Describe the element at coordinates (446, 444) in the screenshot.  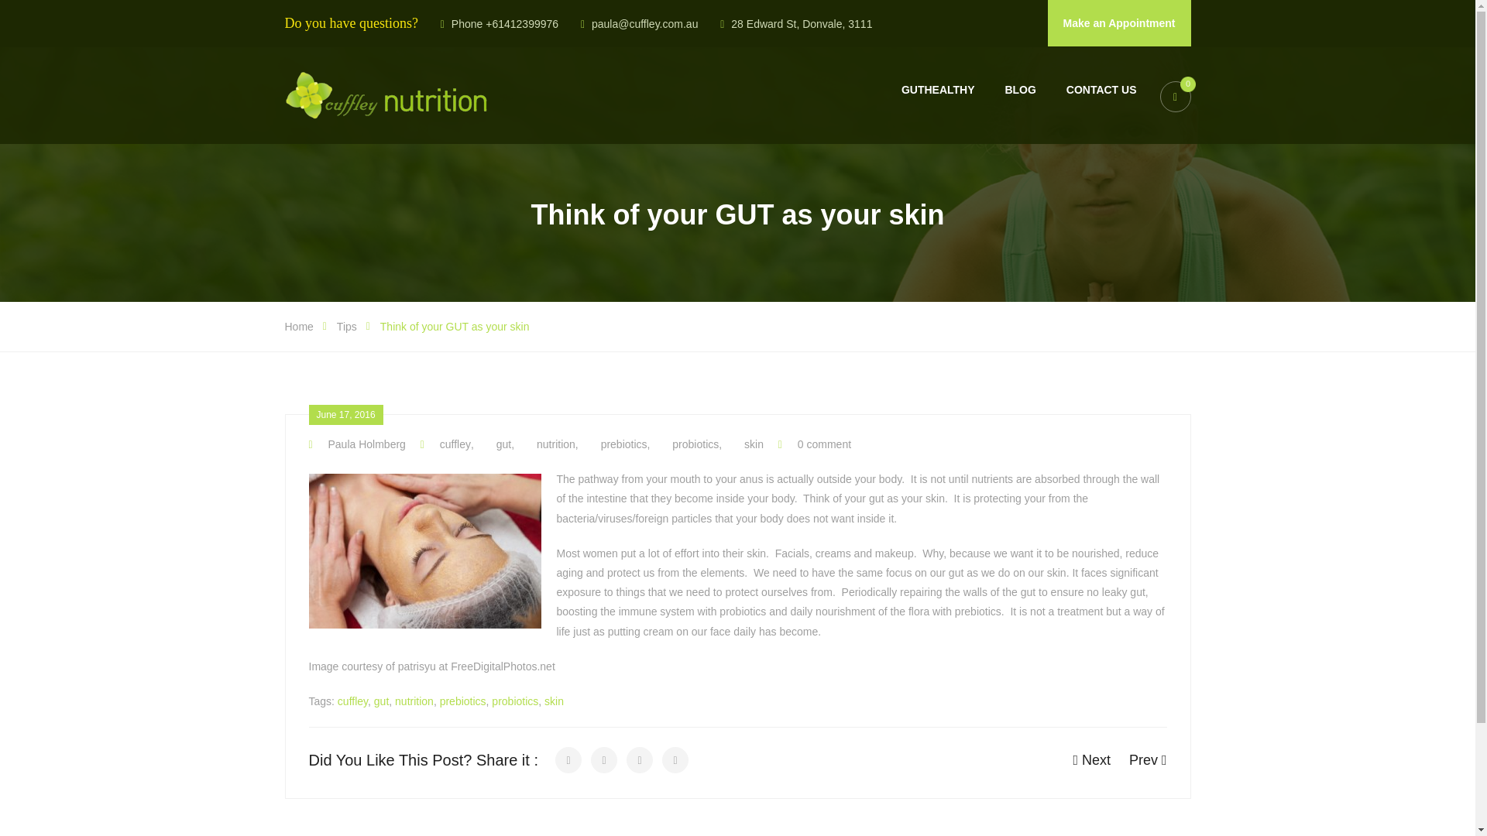
I see `cuffley` at that location.